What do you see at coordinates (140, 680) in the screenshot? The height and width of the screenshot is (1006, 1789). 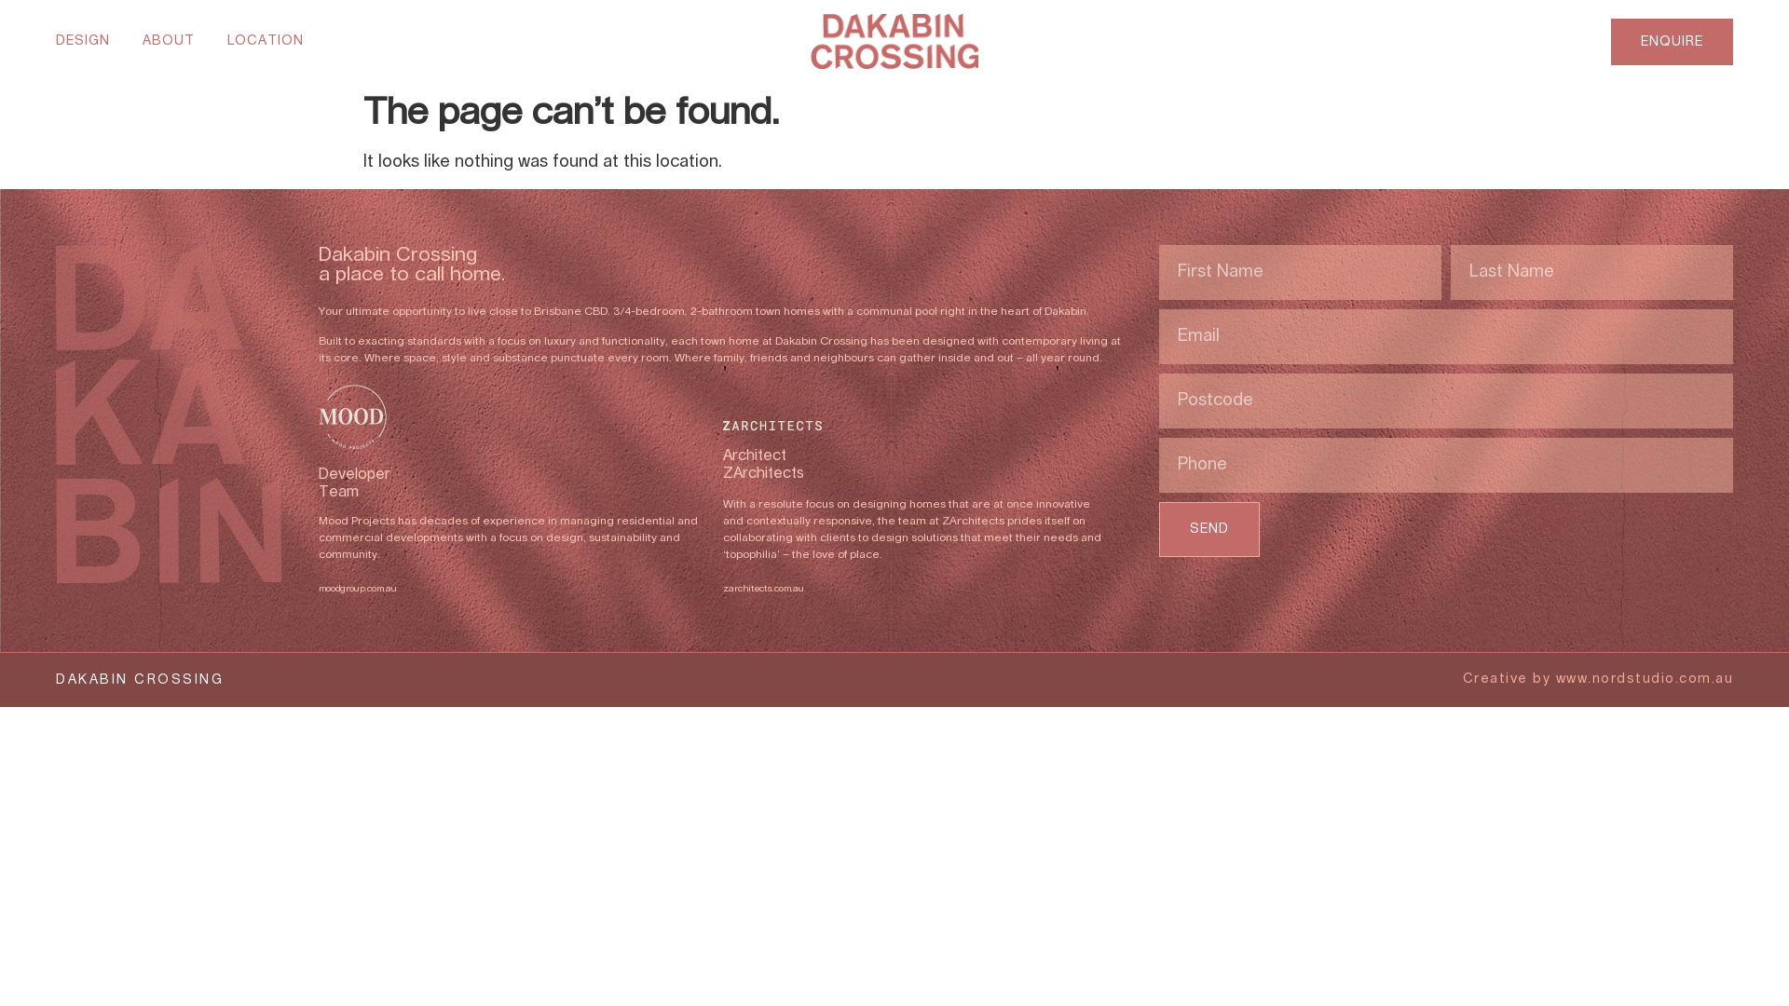 I see `DAKABIN CROSSING` at bounding box center [140, 680].